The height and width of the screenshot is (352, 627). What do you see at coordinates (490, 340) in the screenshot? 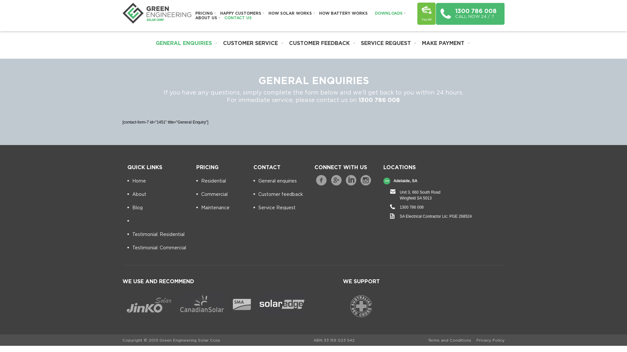
I see `Privacy Policy` at bounding box center [490, 340].